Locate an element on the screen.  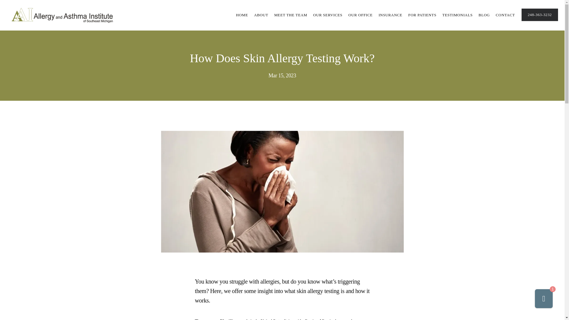
BLOG is located at coordinates (484, 15).